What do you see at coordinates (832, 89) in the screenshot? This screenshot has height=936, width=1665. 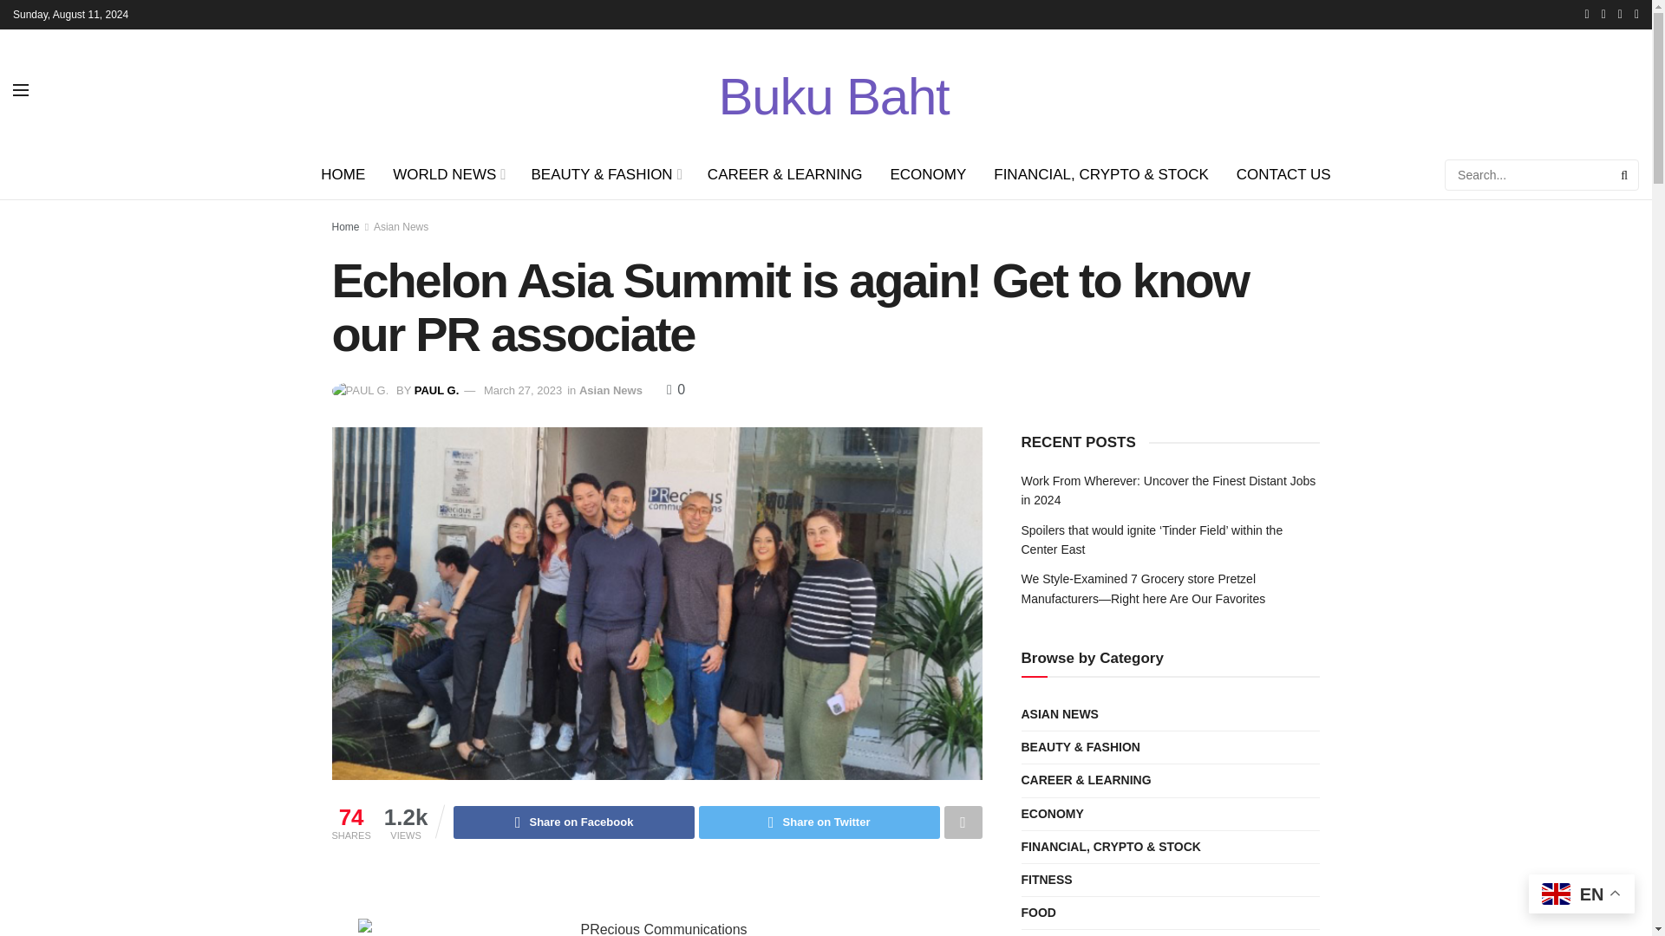 I see `Buku Baht` at bounding box center [832, 89].